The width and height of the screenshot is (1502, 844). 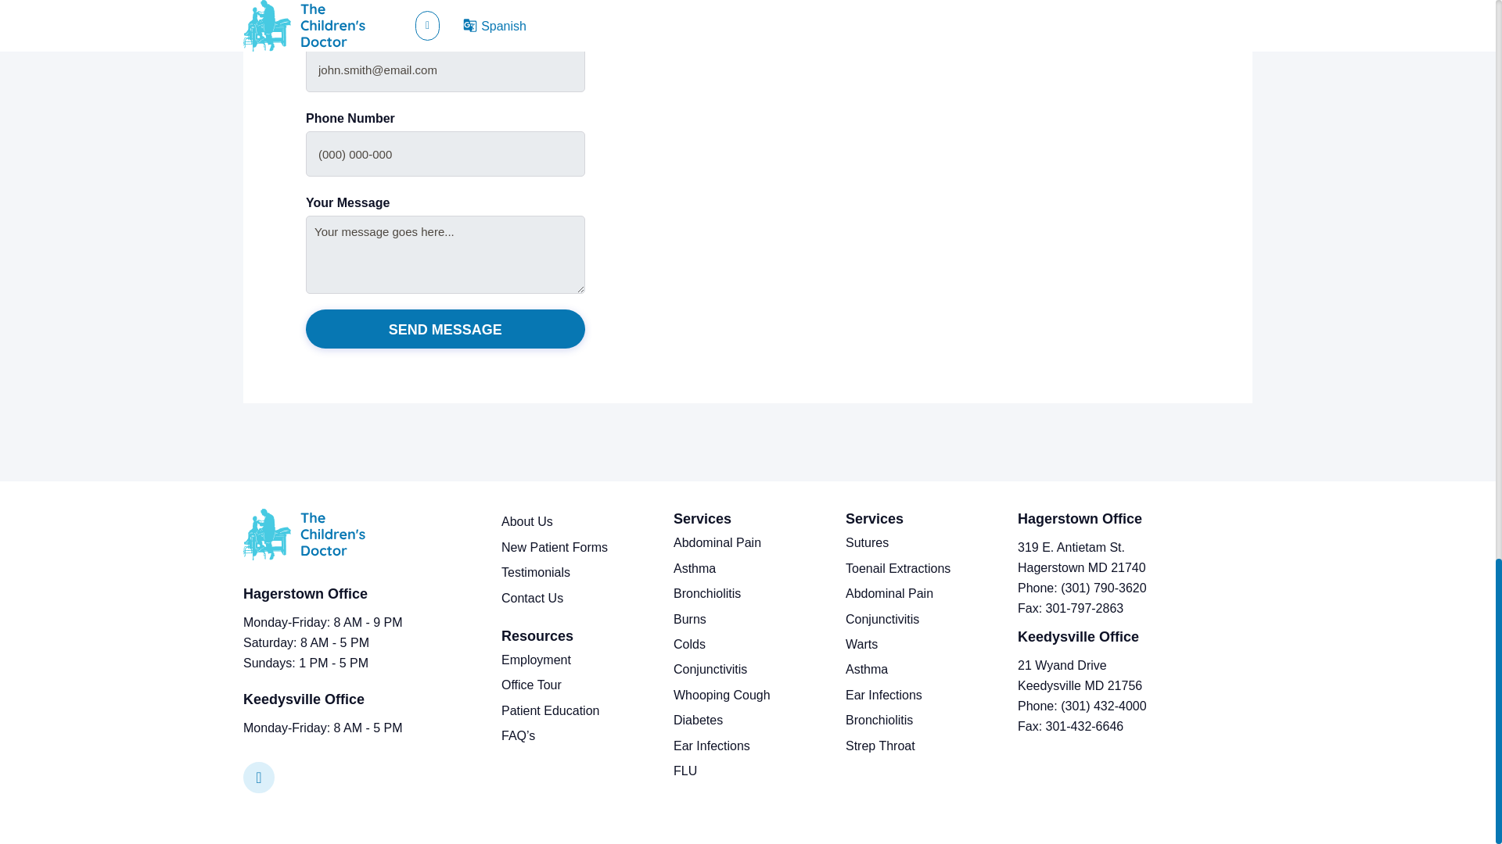 What do you see at coordinates (721, 695) in the screenshot?
I see `Whooping Cough` at bounding box center [721, 695].